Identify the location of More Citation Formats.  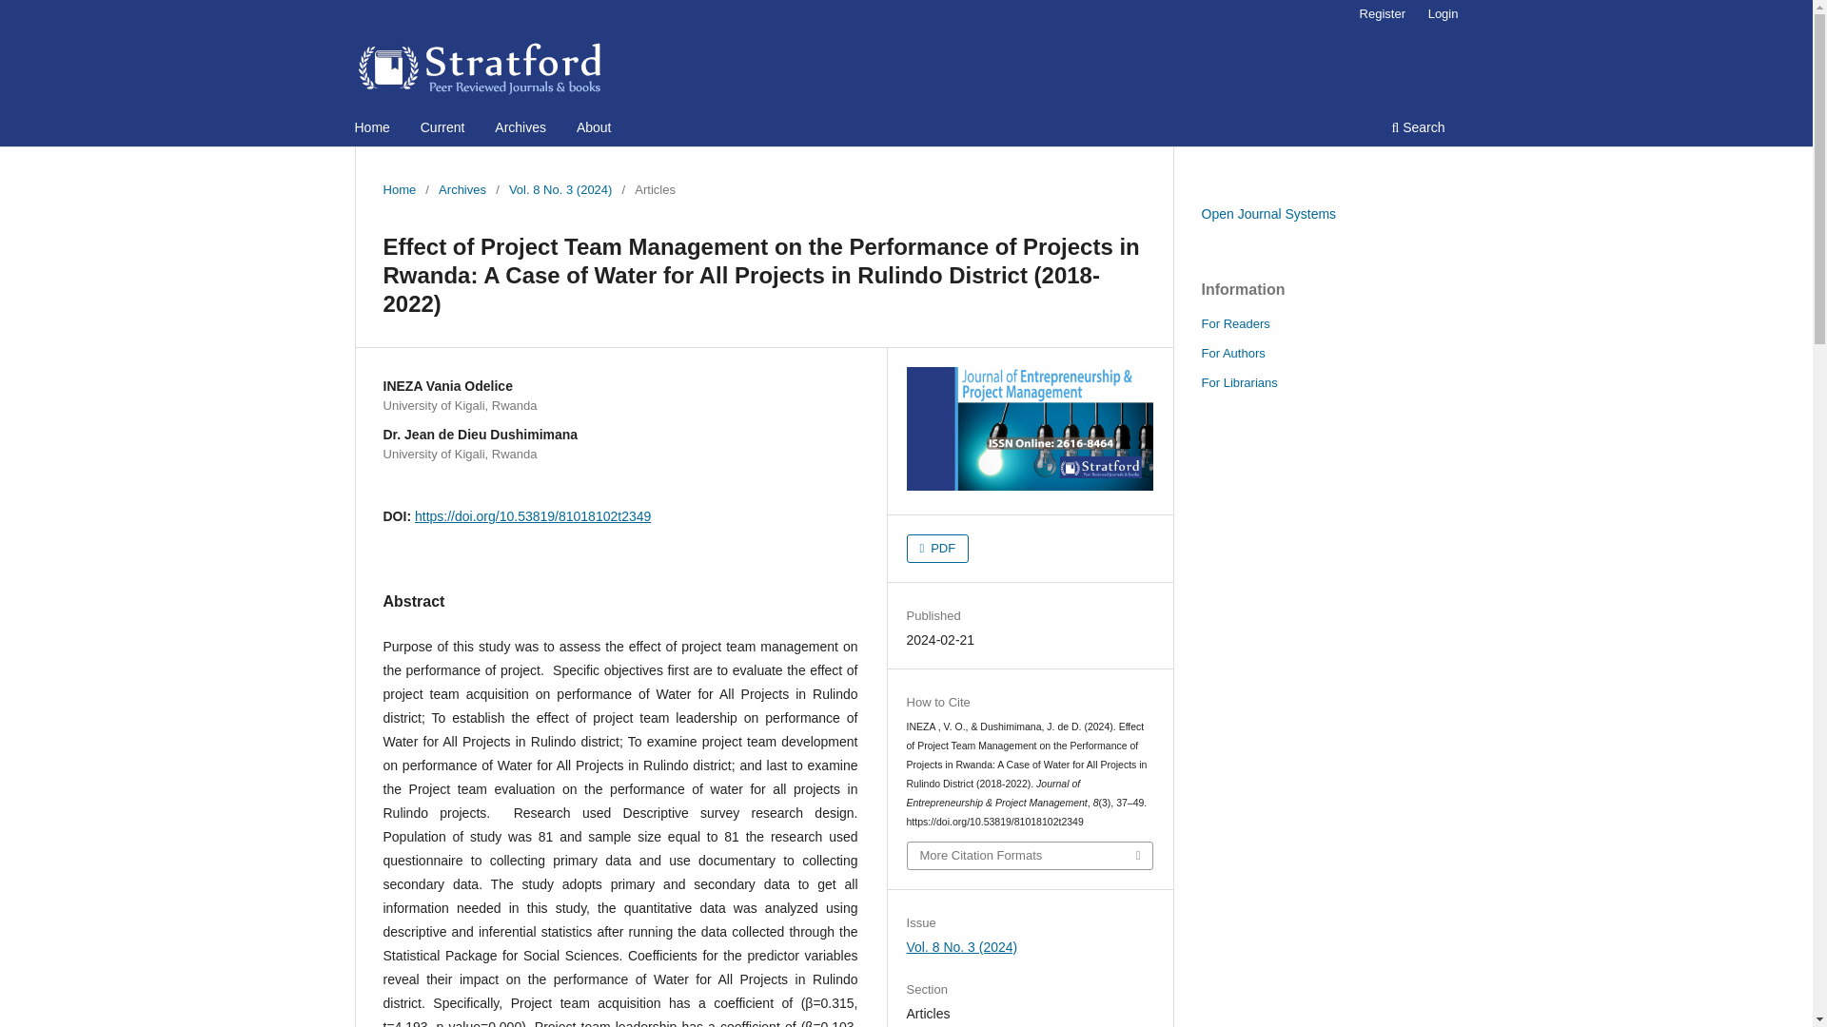
(1030, 855).